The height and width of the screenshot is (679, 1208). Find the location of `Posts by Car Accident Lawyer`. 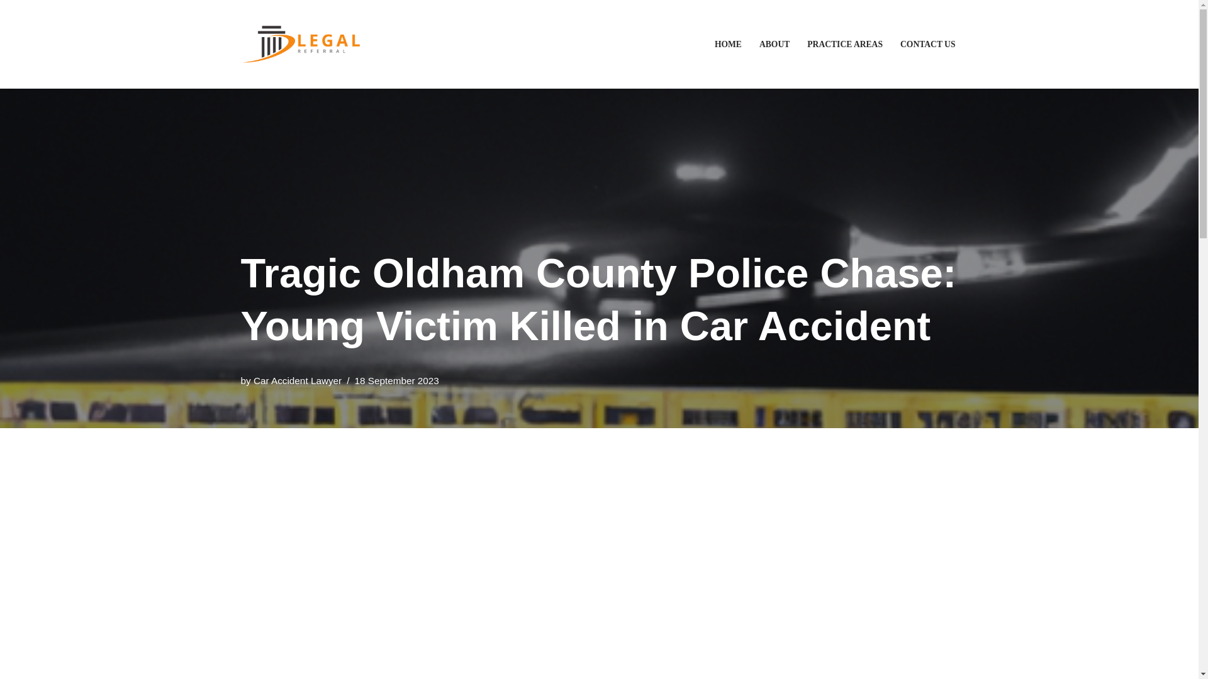

Posts by Car Accident Lawyer is located at coordinates (298, 381).